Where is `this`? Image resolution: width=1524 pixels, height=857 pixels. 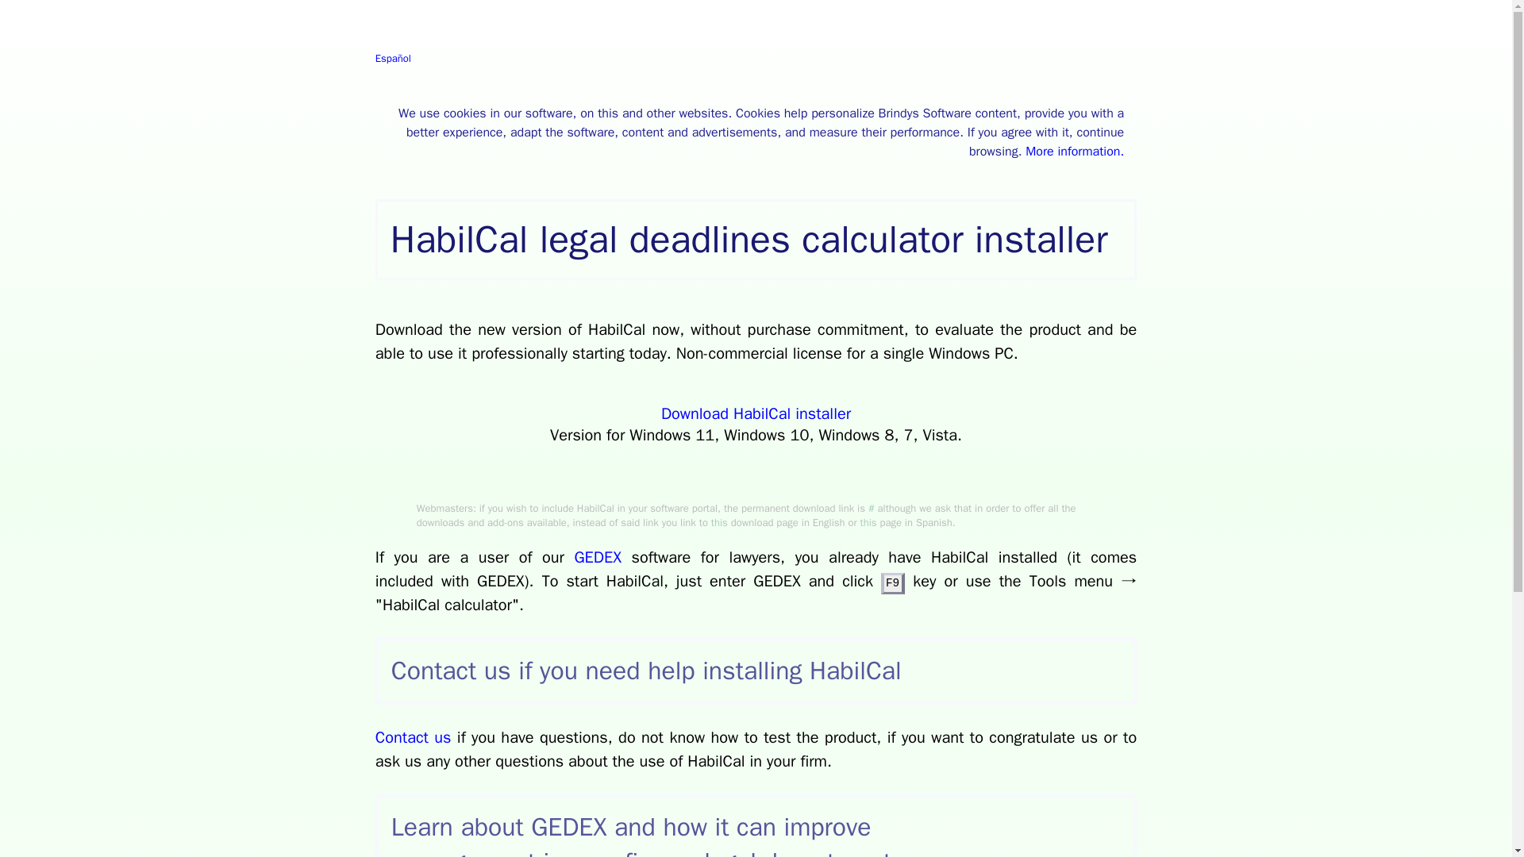
this is located at coordinates (719, 522).